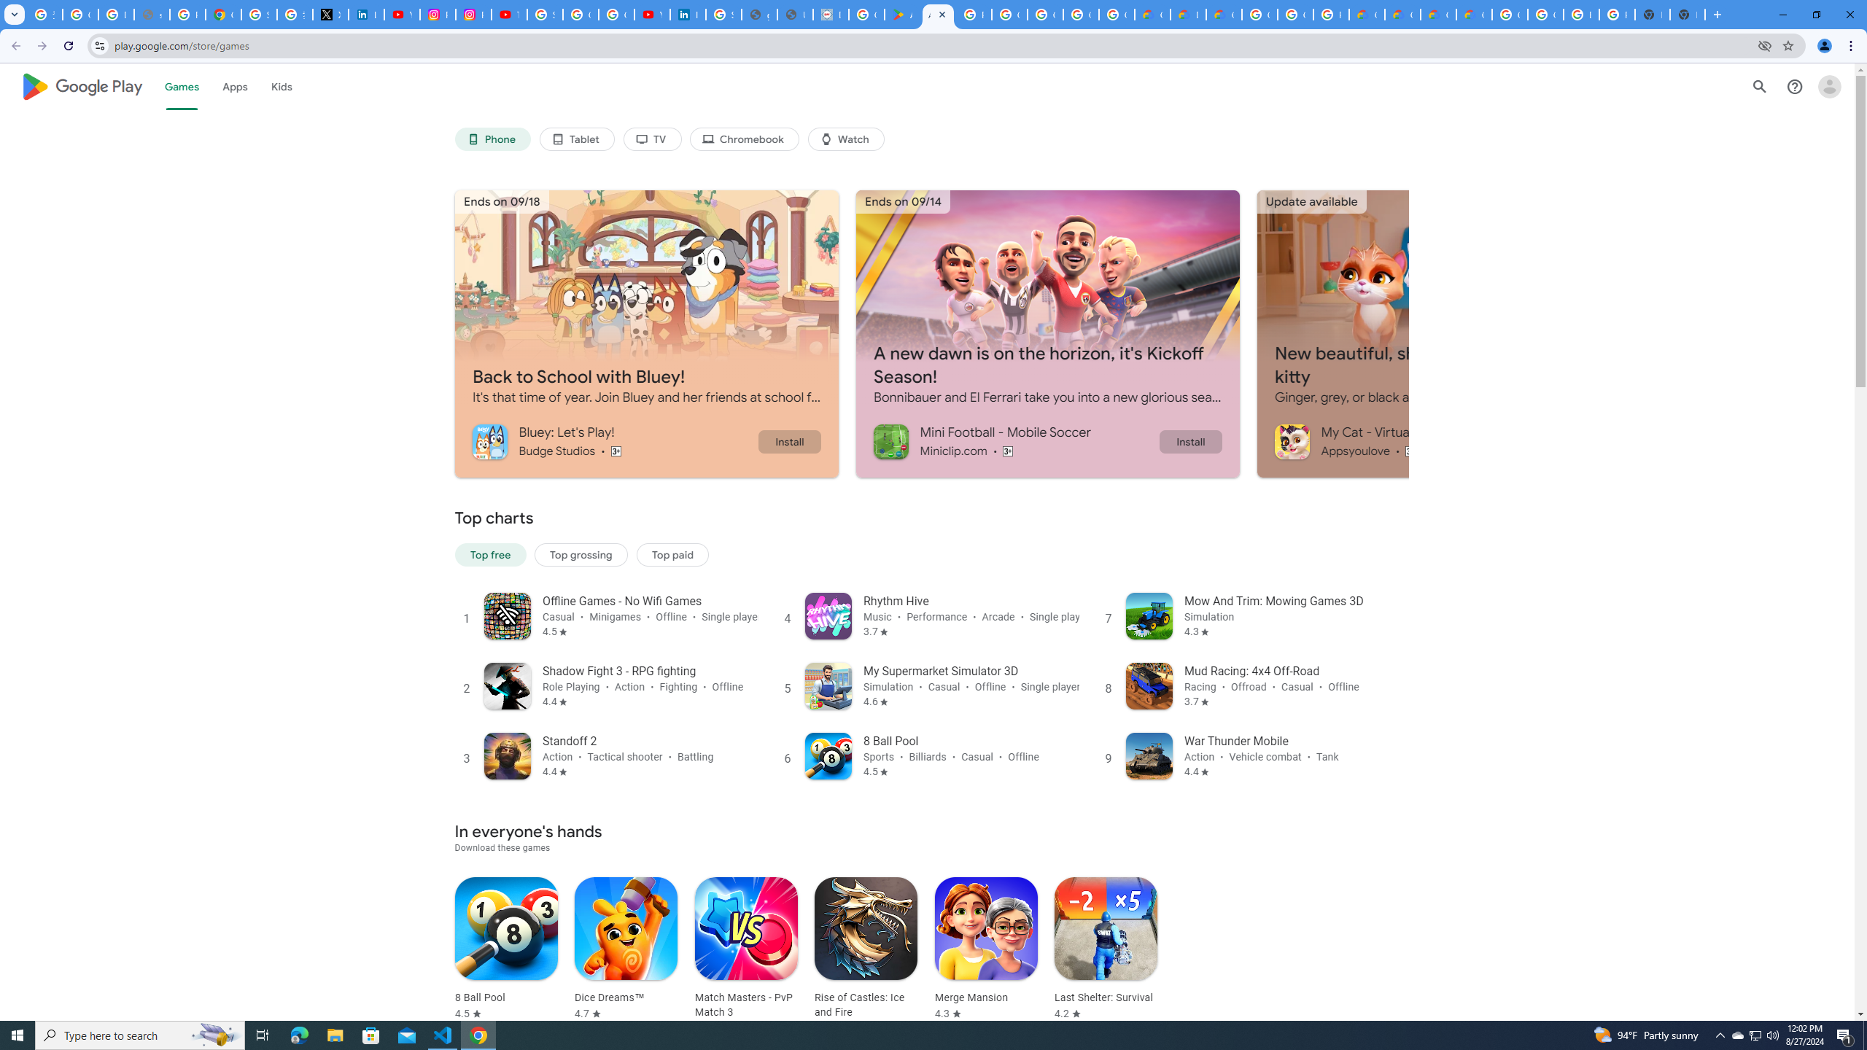 This screenshot has height=1050, width=1867. Describe the element at coordinates (1438, 15) in the screenshot. I see `Google Cloud Pricing Calculator` at that location.